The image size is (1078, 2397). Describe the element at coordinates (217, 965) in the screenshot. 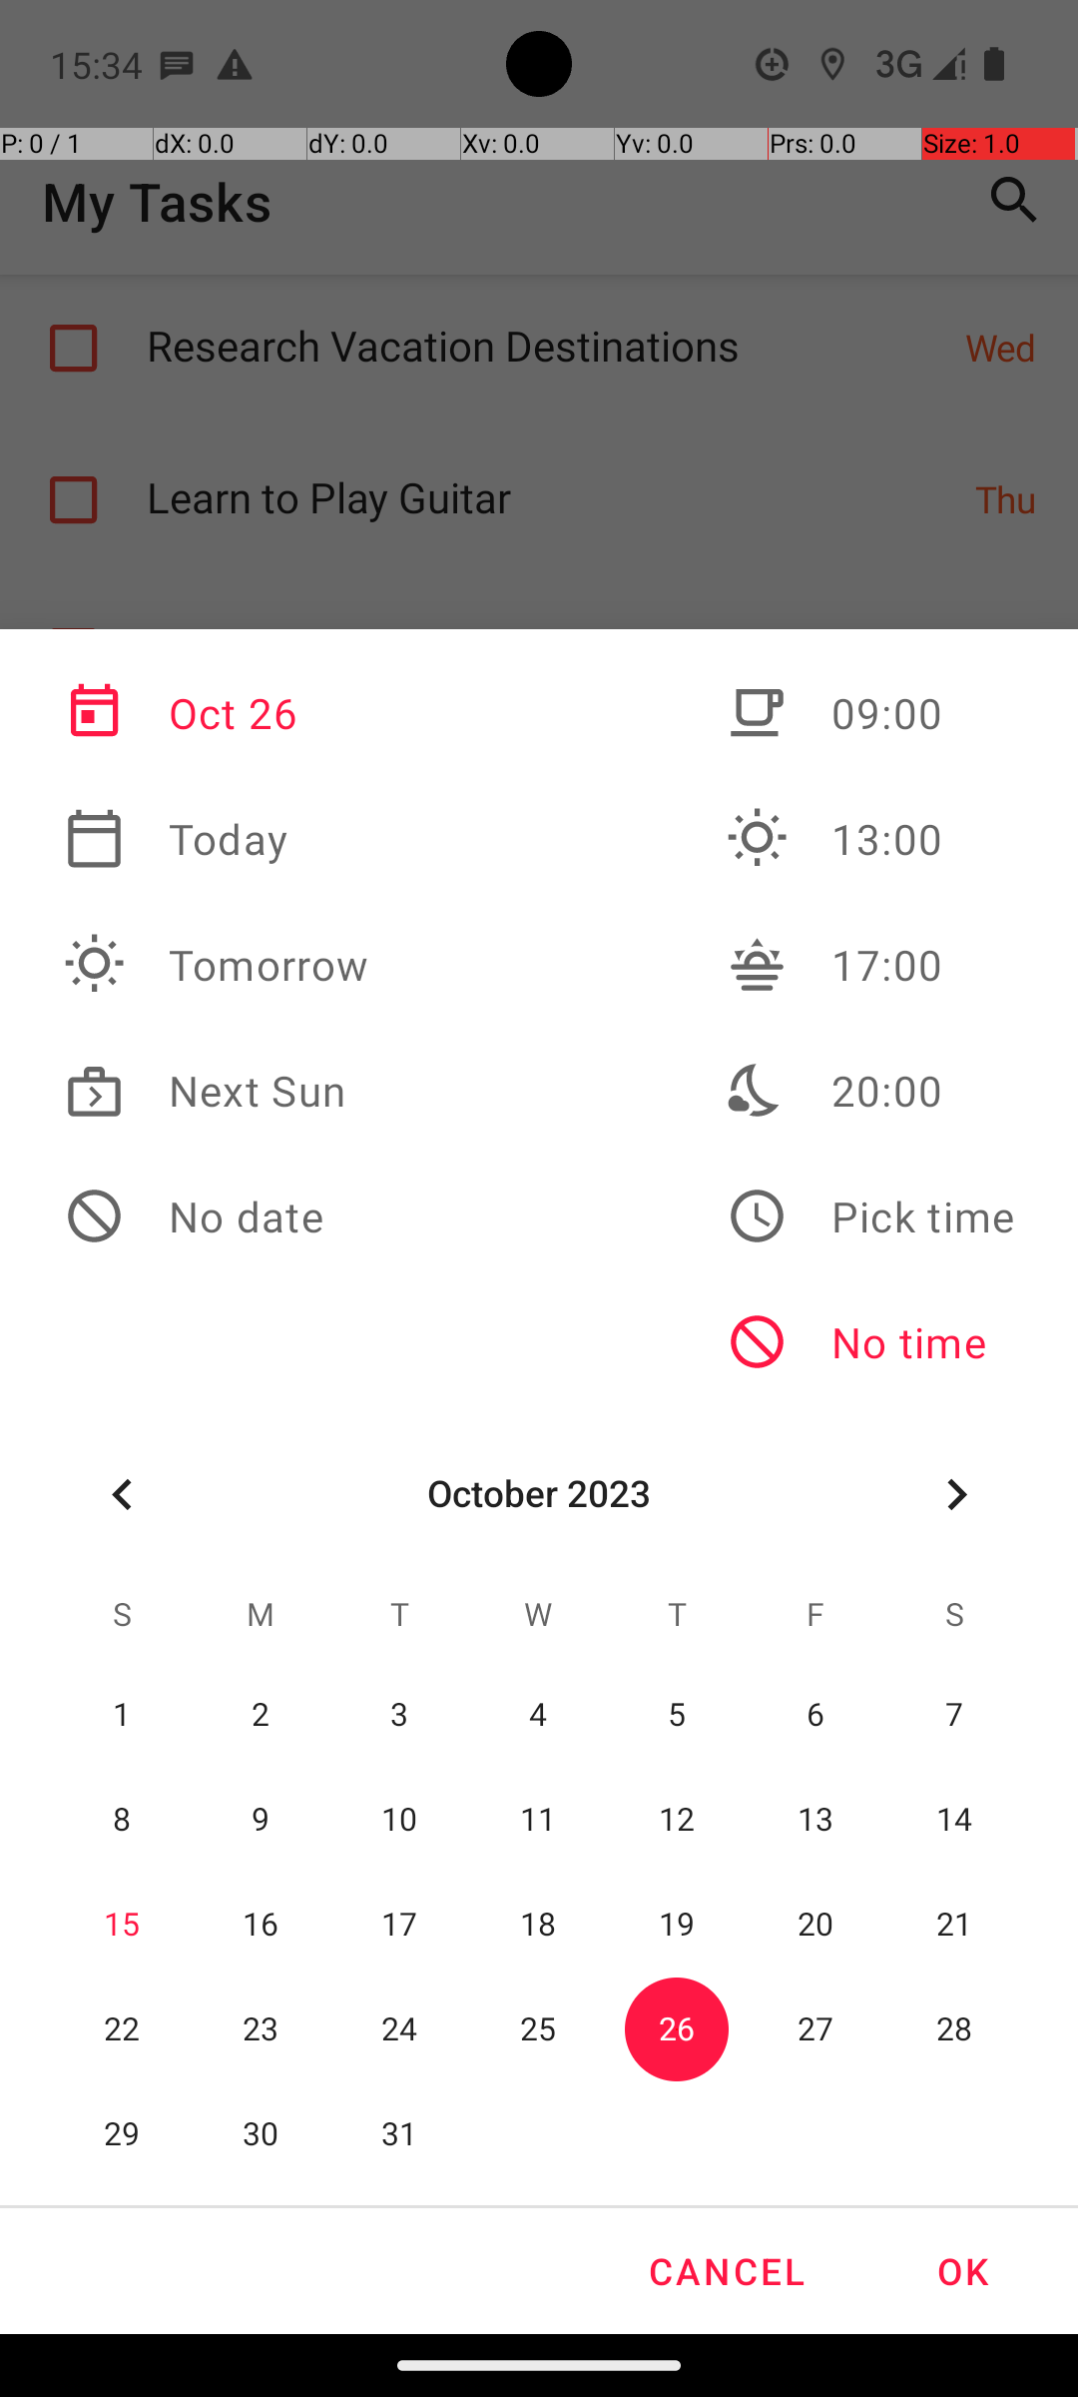

I see `Tomorrow` at that location.